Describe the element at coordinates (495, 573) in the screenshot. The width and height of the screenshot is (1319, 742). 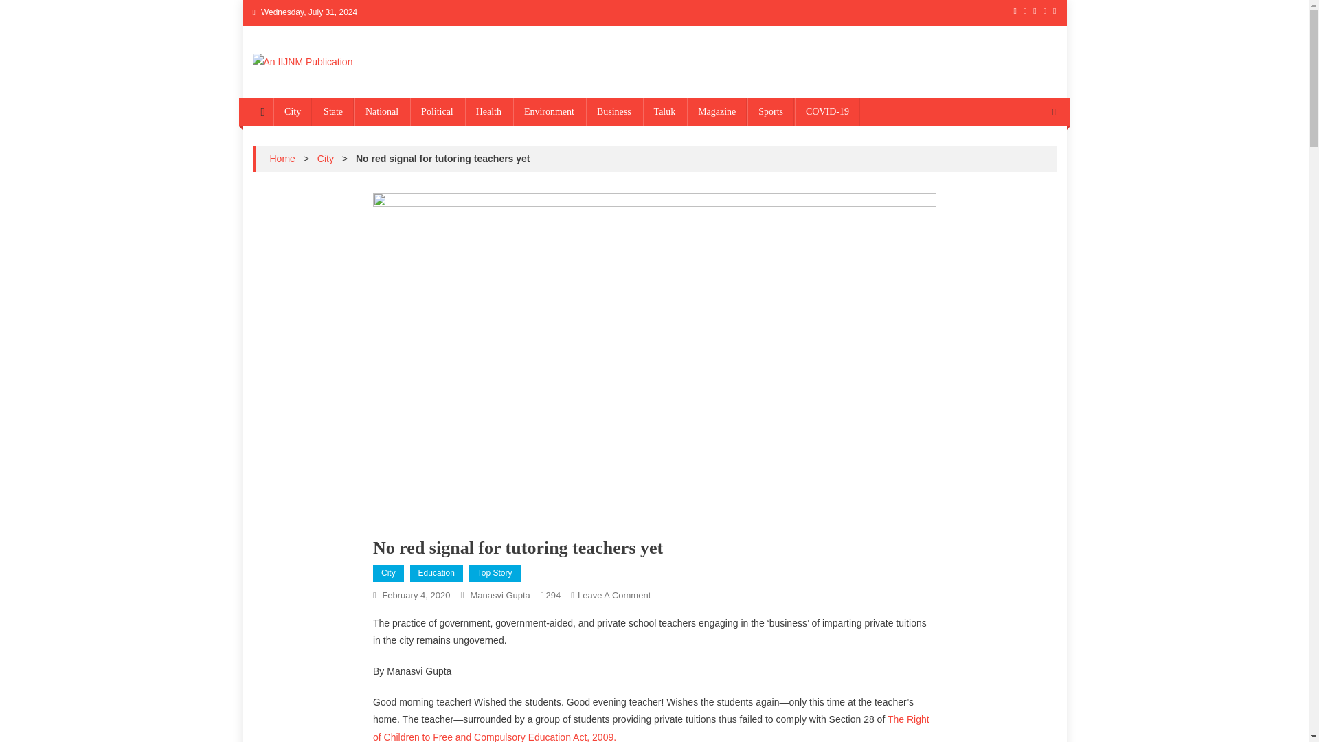
I see `Health` at that location.